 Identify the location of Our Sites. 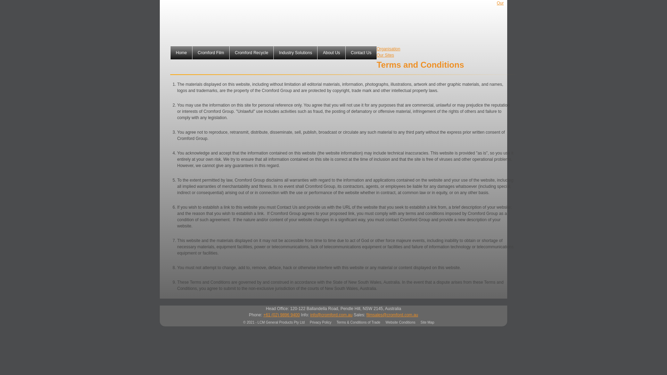
(385, 55).